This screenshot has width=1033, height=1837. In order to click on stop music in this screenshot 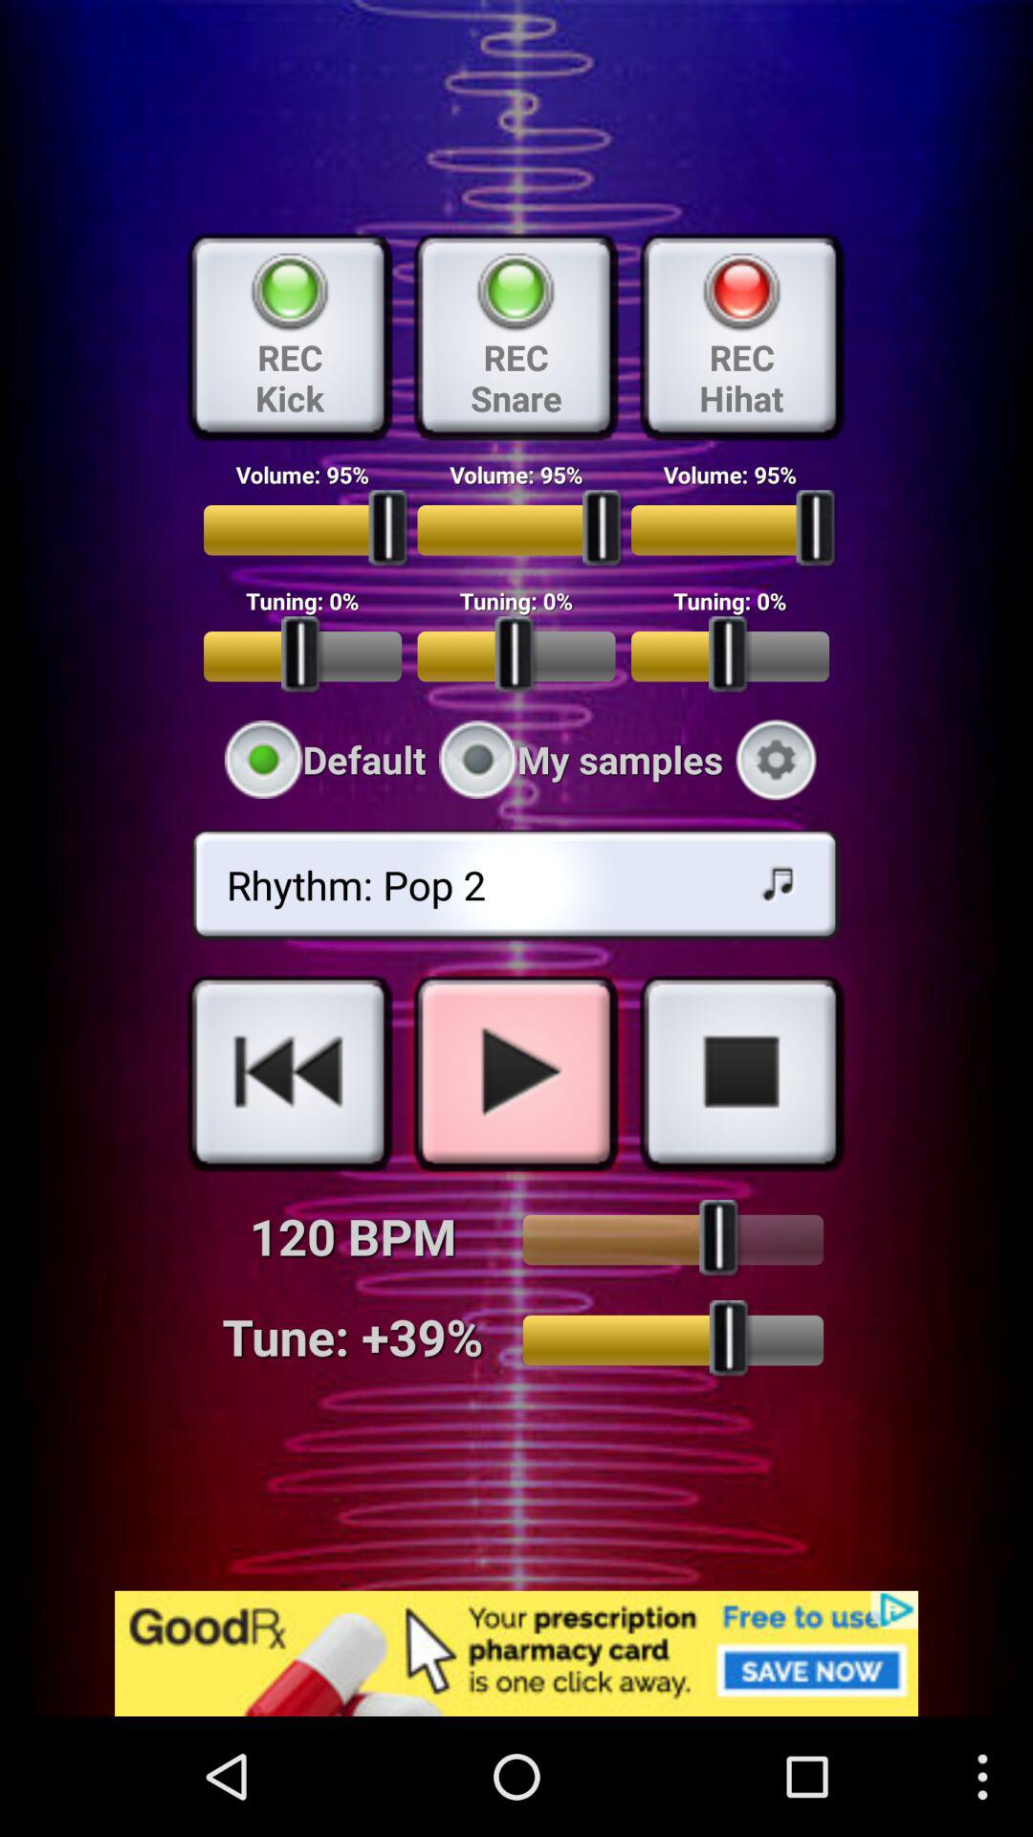, I will do `click(741, 1073)`.